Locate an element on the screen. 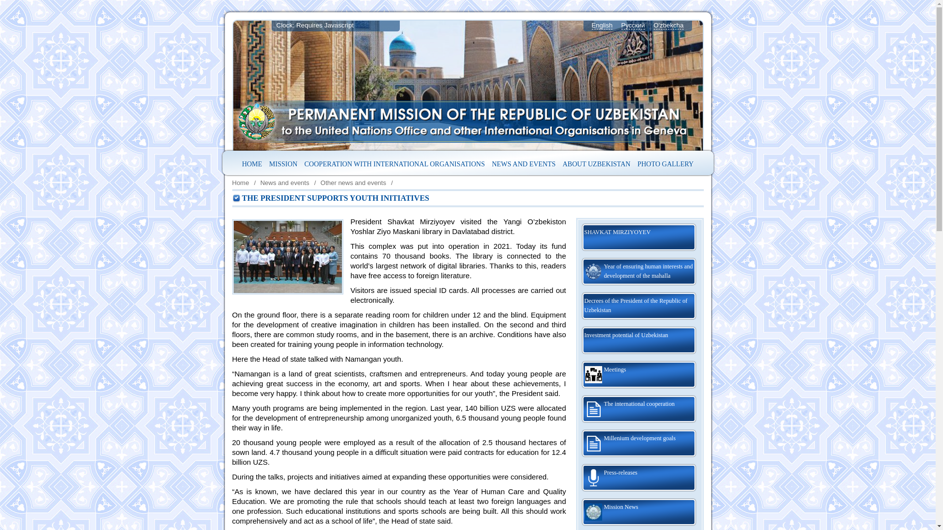 The width and height of the screenshot is (943, 530). O'Zbekcha is located at coordinates (668, 26).